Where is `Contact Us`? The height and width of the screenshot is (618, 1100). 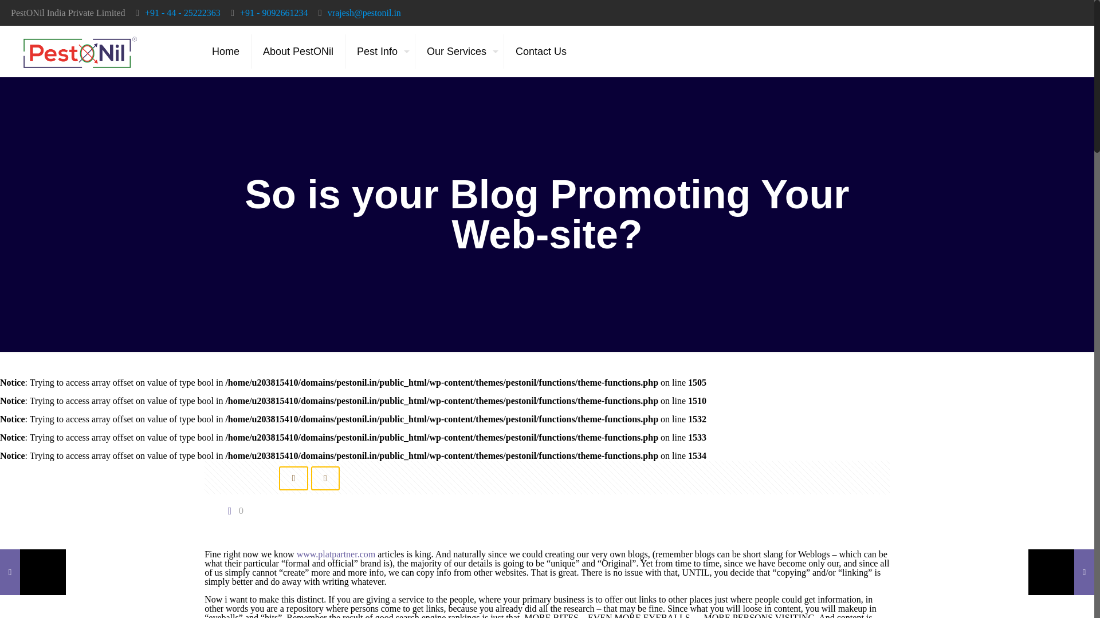 Contact Us is located at coordinates (541, 51).